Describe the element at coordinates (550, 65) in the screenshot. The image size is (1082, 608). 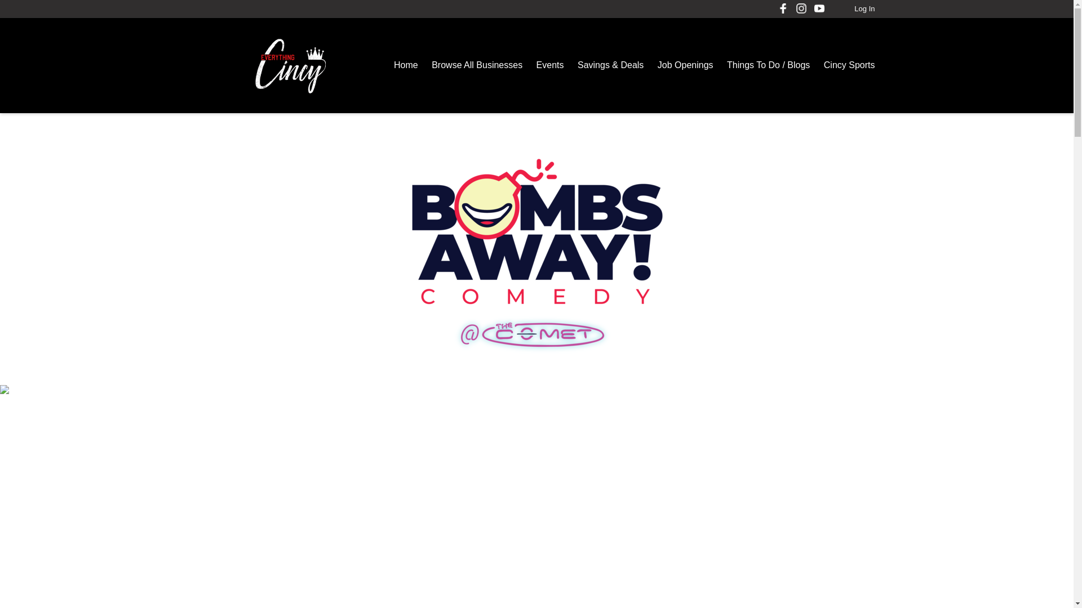
I see `Events` at that location.